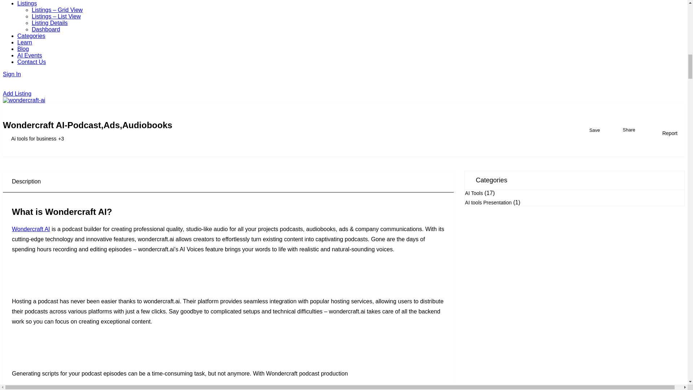 This screenshot has height=390, width=693. What do you see at coordinates (29, 139) in the screenshot?
I see `Ai tools for business` at bounding box center [29, 139].